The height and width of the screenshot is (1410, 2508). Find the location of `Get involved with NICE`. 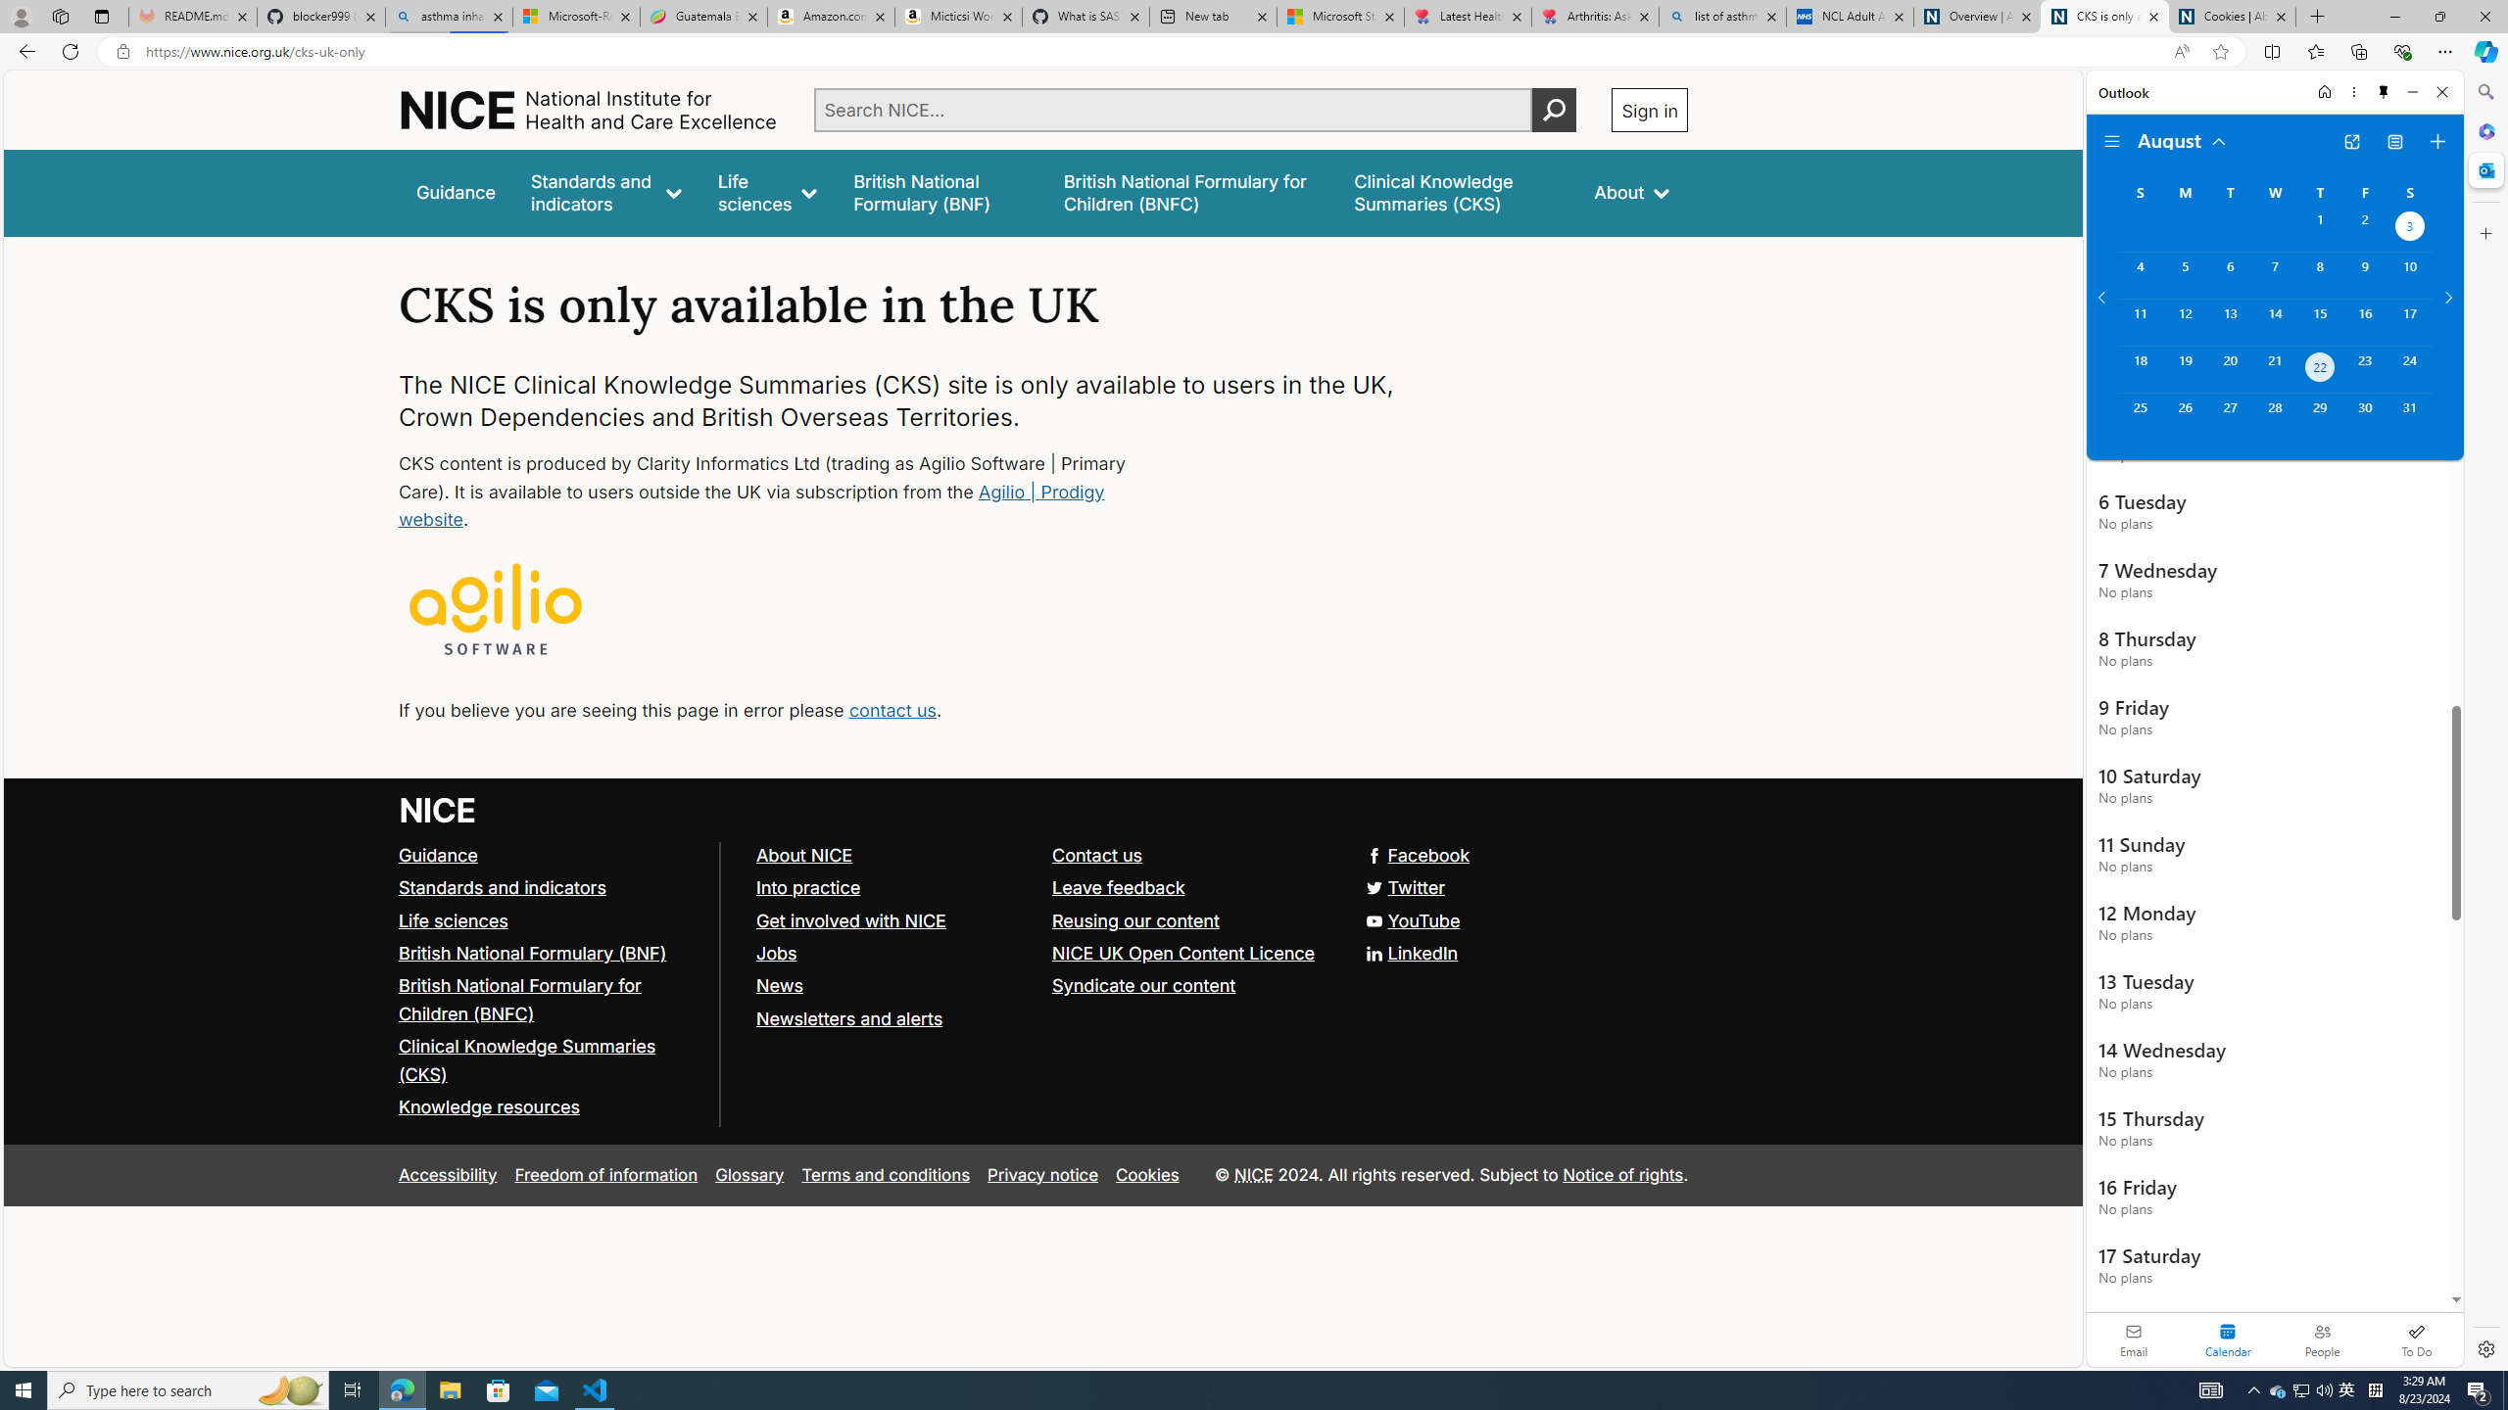

Get involved with NICE is located at coordinates (850, 919).